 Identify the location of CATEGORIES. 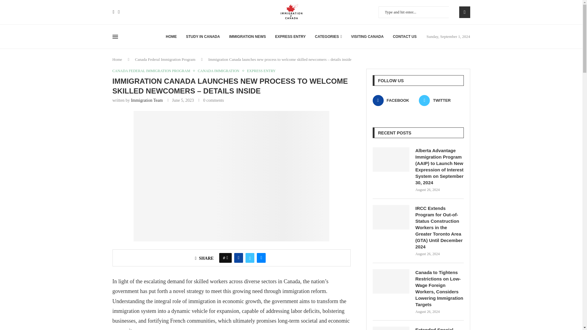
(328, 37).